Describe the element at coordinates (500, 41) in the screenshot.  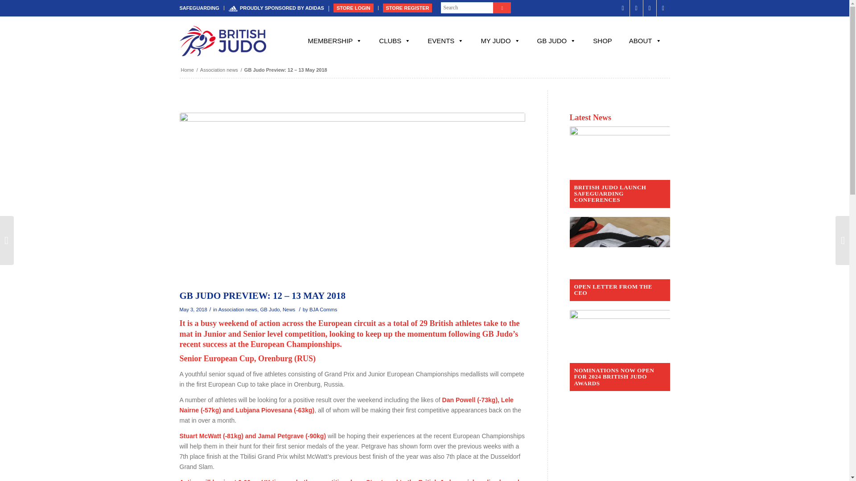
I see `MY JUDO` at that location.